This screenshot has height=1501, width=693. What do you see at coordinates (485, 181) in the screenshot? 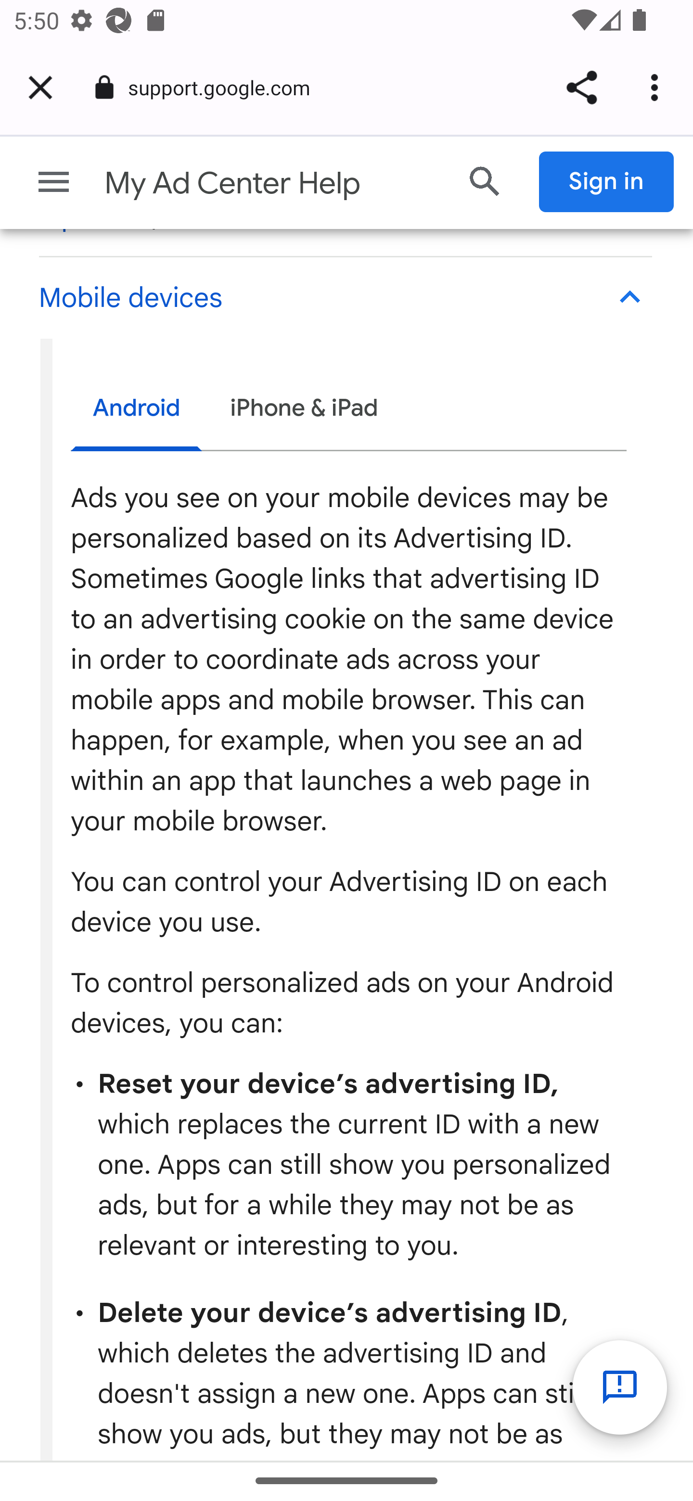
I see `Search Help Center` at bounding box center [485, 181].